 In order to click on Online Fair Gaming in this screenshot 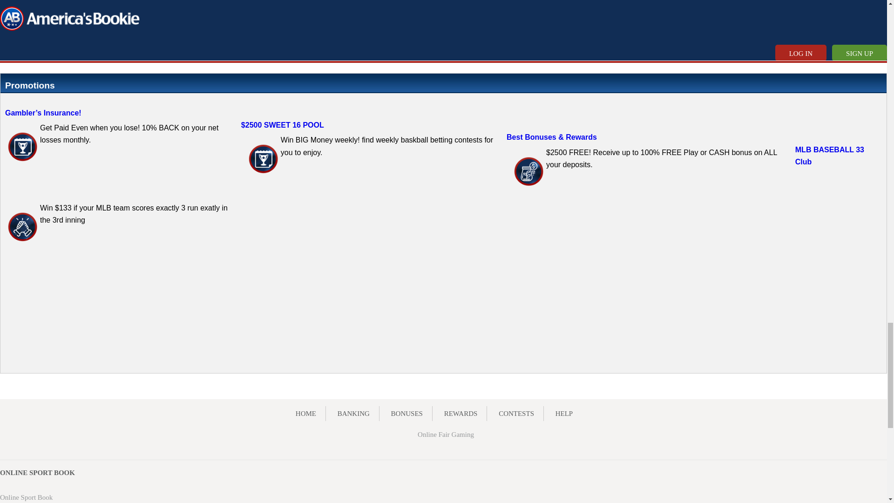, I will do `click(445, 434)`.